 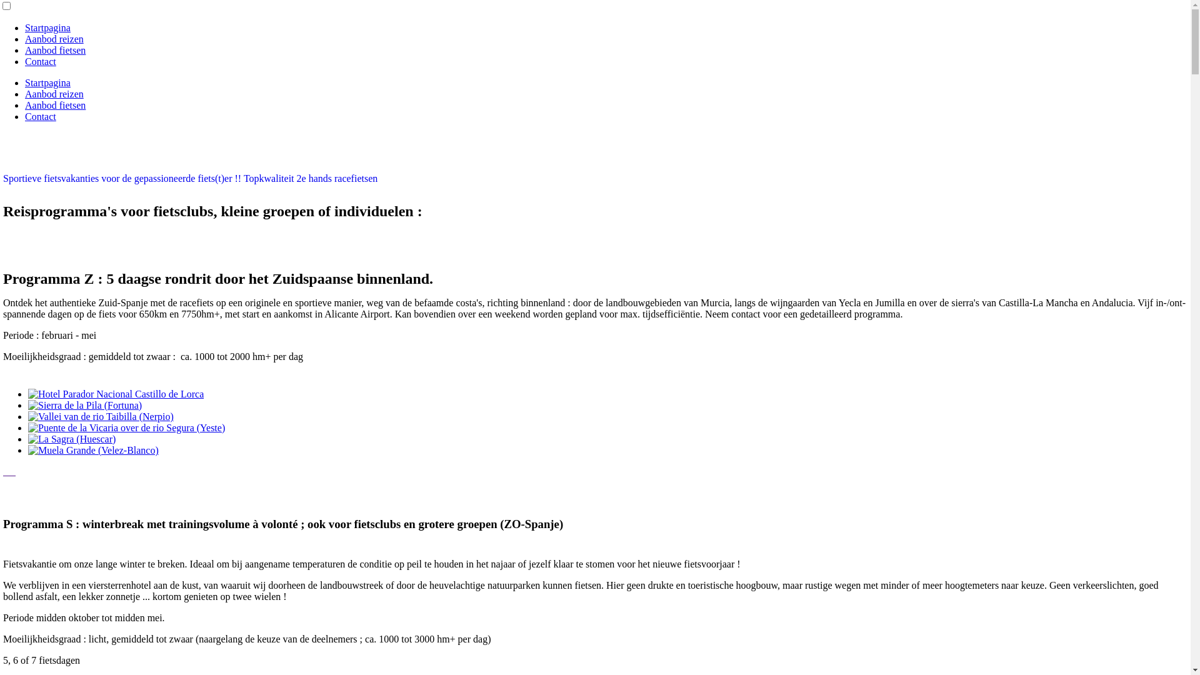 What do you see at coordinates (55, 50) in the screenshot?
I see `Aanbod fietsen` at bounding box center [55, 50].